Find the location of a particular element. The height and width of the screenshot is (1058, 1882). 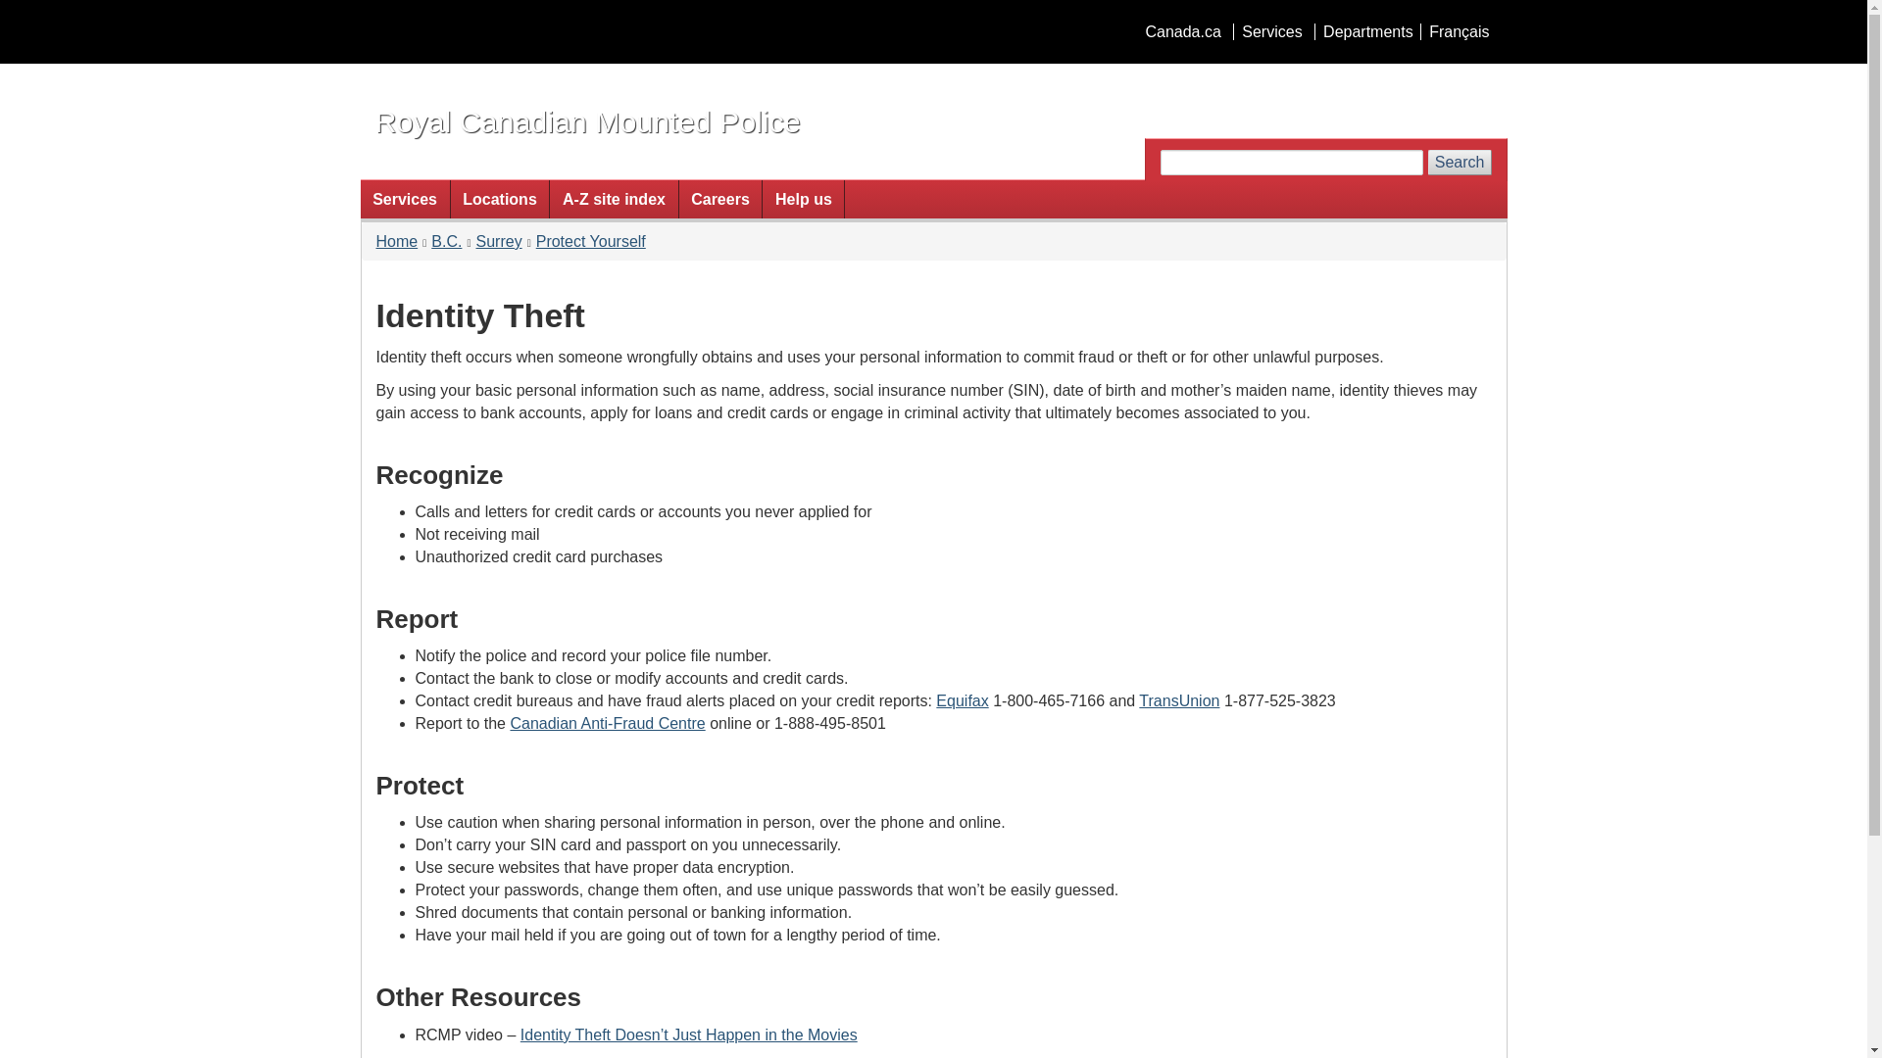

B.C. is located at coordinates (445, 241).